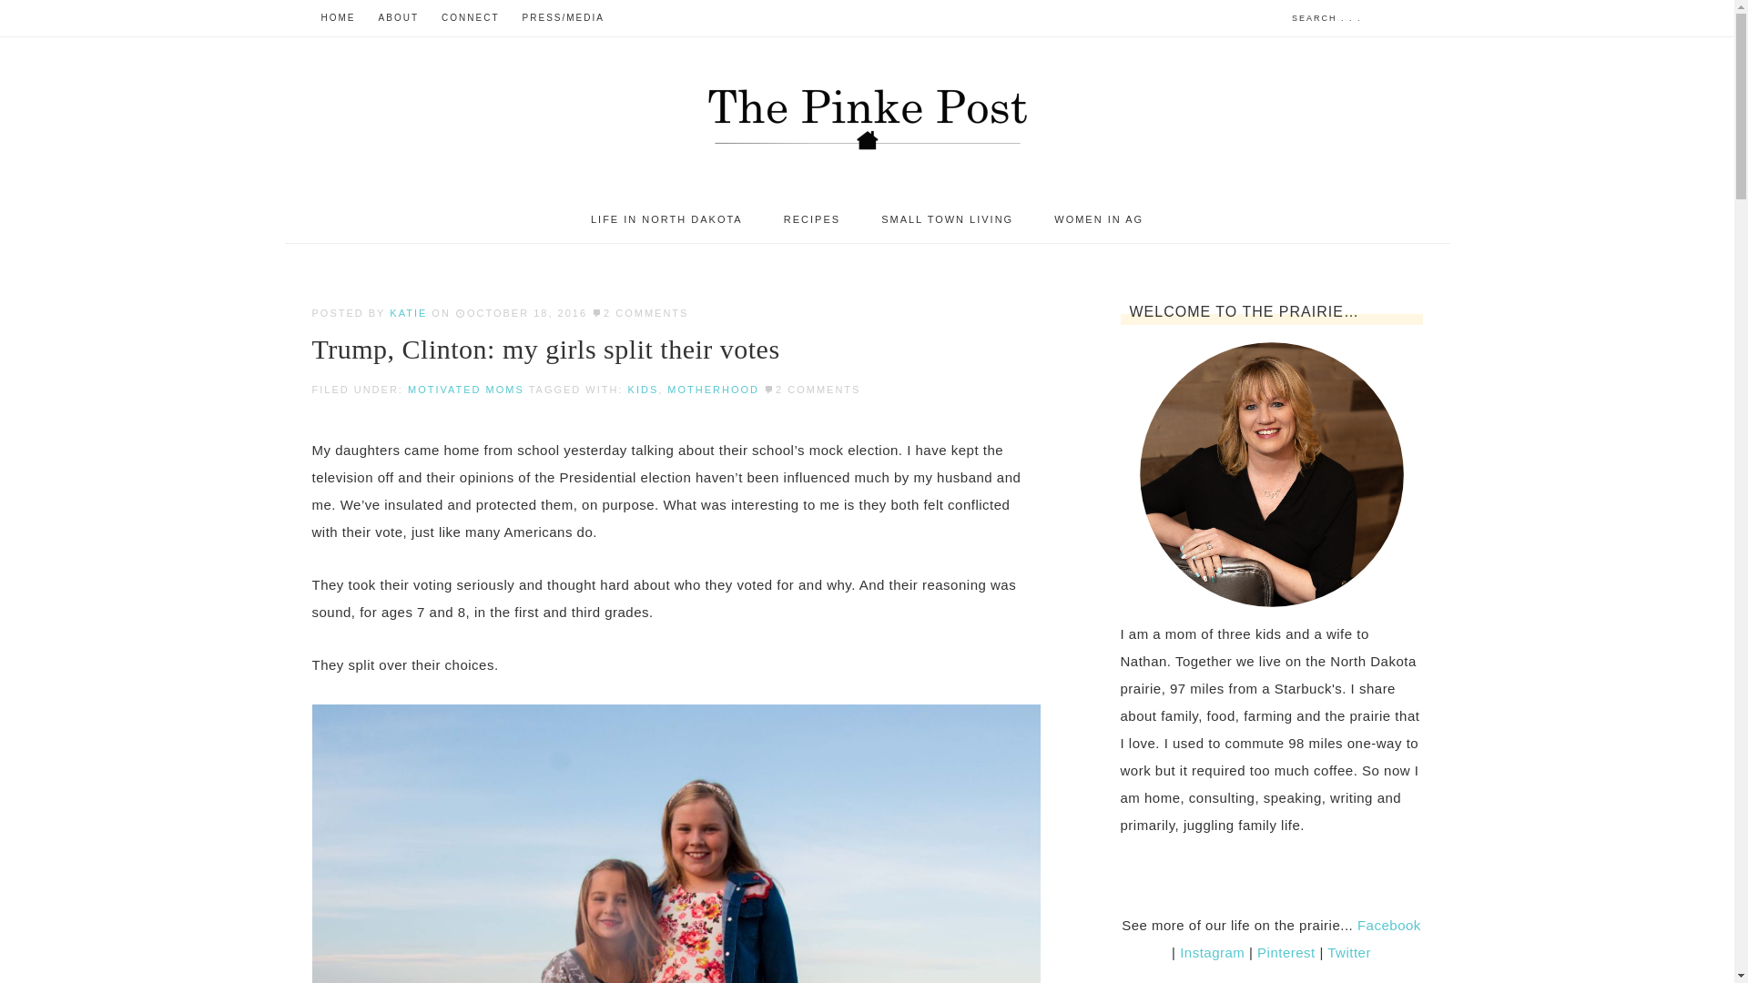  What do you see at coordinates (470, 18) in the screenshot?
I see `CONNECT` at bounding box center [470, 18].